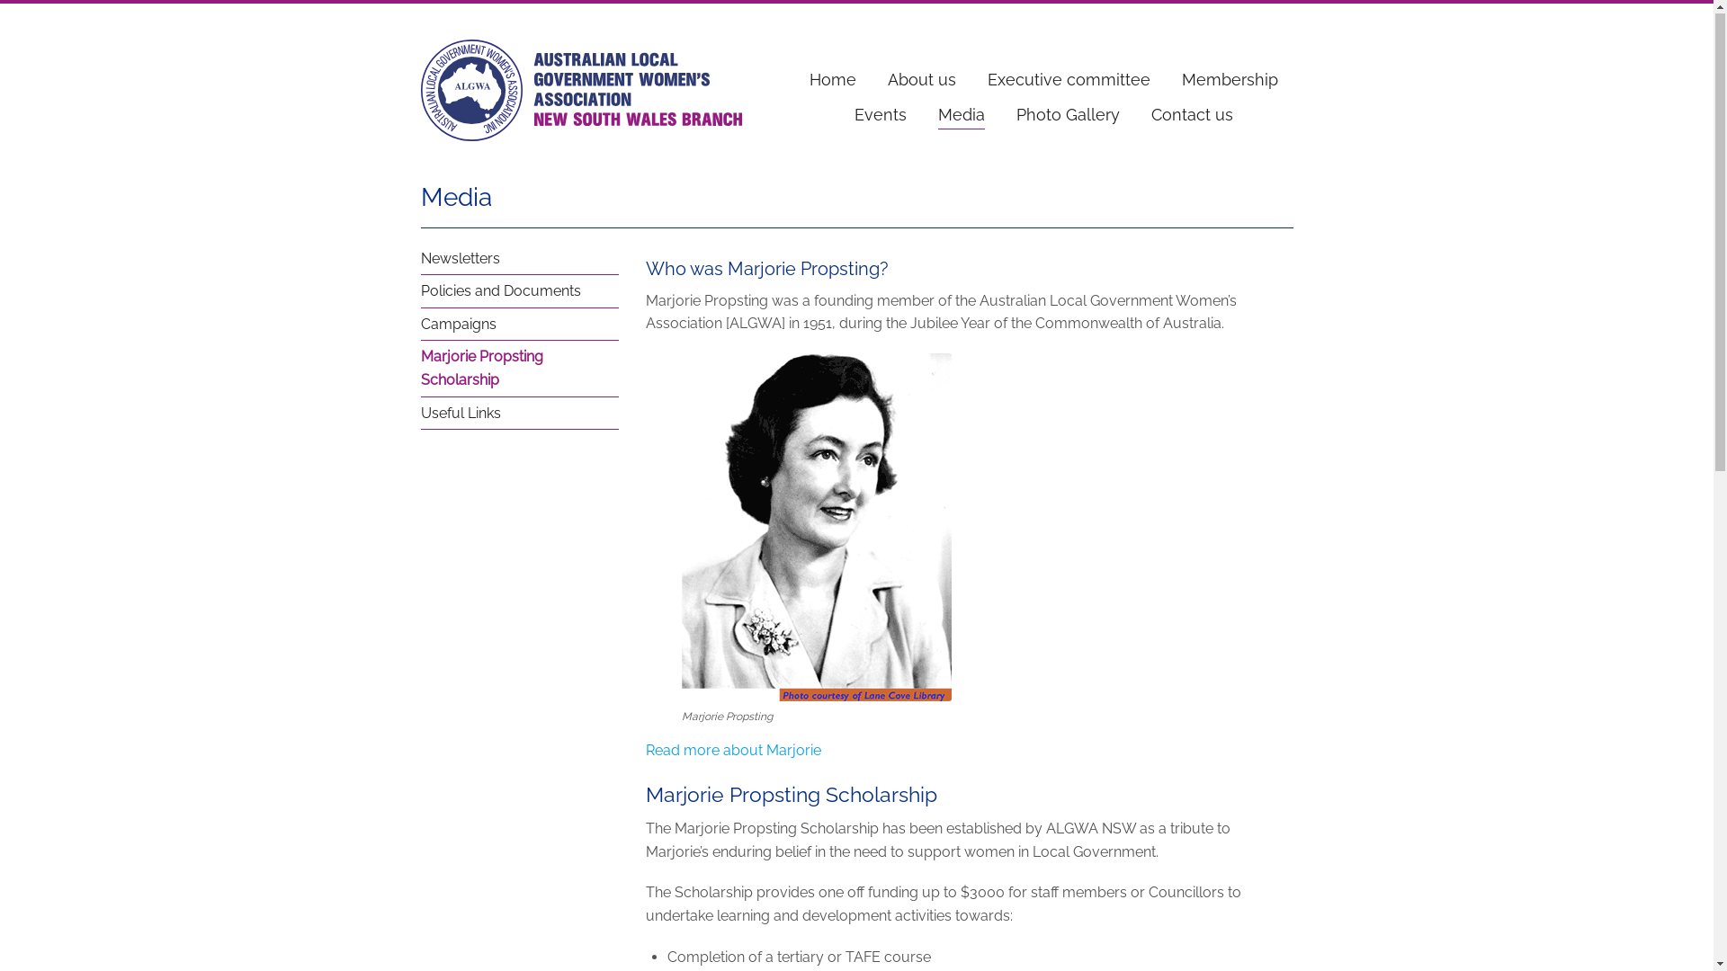  What do you see at coordinates (734, 752) in the screenshot?
I see `Read more about Marjorie` at bounding box center [734, 752].